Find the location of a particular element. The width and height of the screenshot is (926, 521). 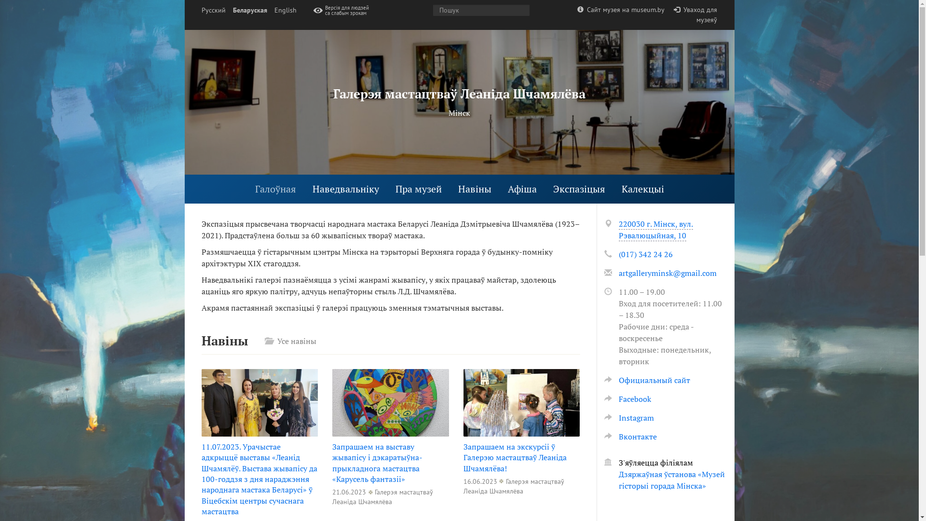

(017) 342 24 26 is located at coordinates (645, 254).